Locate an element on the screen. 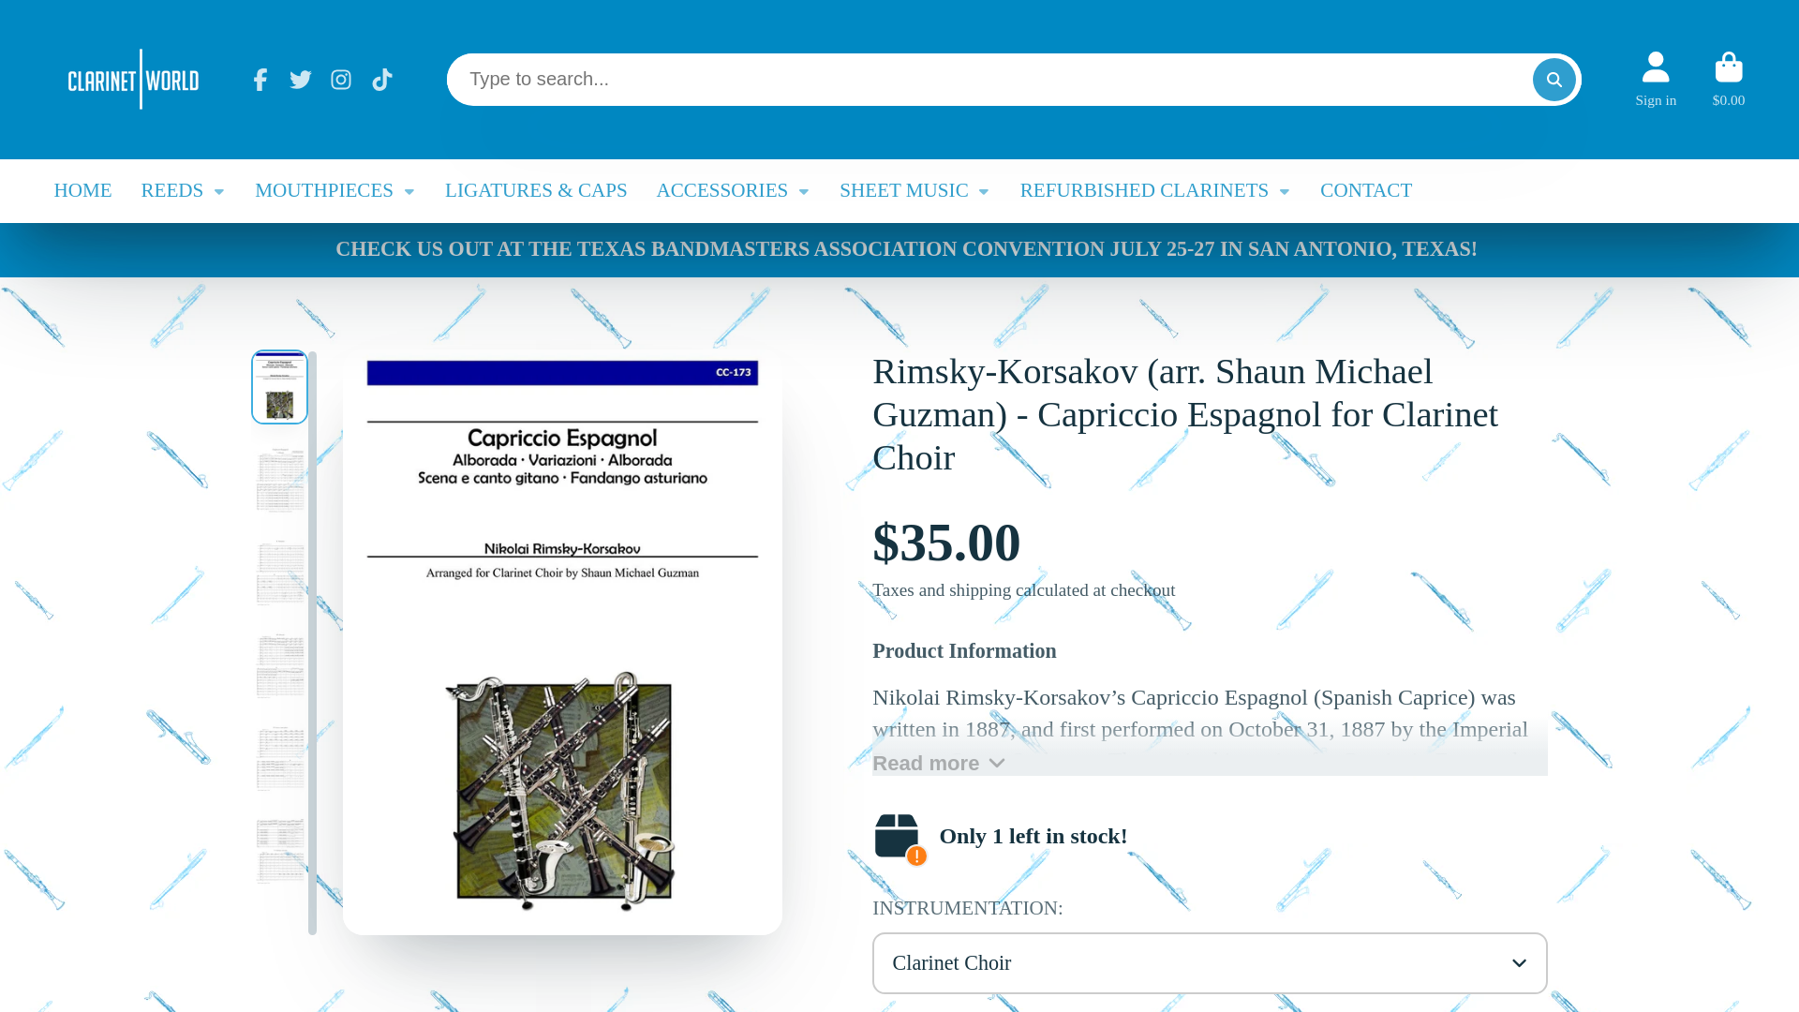  Instagram is located at coordinates (341, 80).